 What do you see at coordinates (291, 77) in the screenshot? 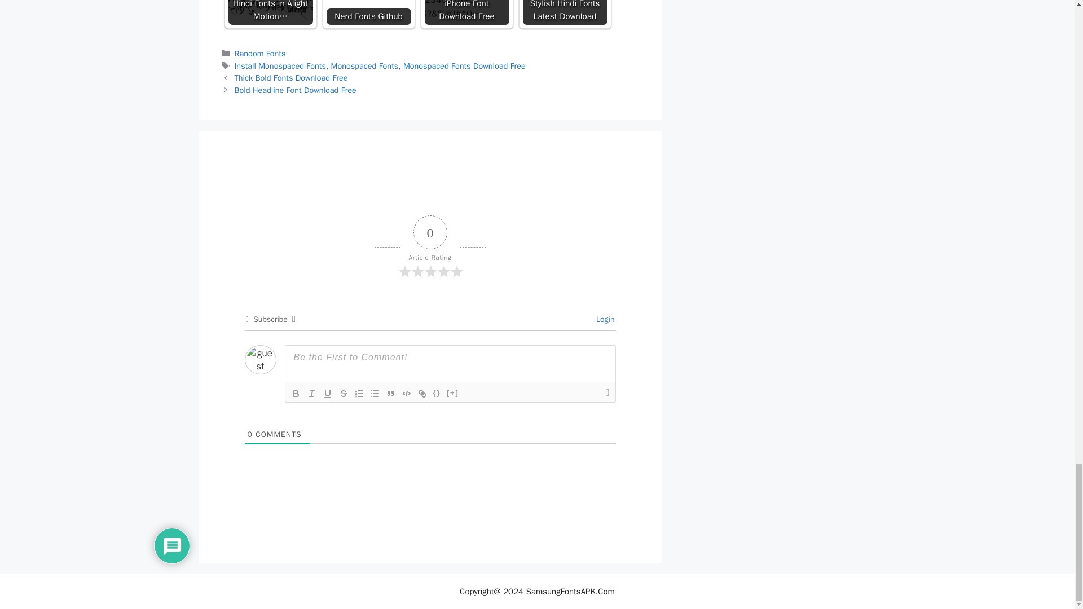
I see `Thick Bold Fonts Download Free` at bounding box center [291, 77].